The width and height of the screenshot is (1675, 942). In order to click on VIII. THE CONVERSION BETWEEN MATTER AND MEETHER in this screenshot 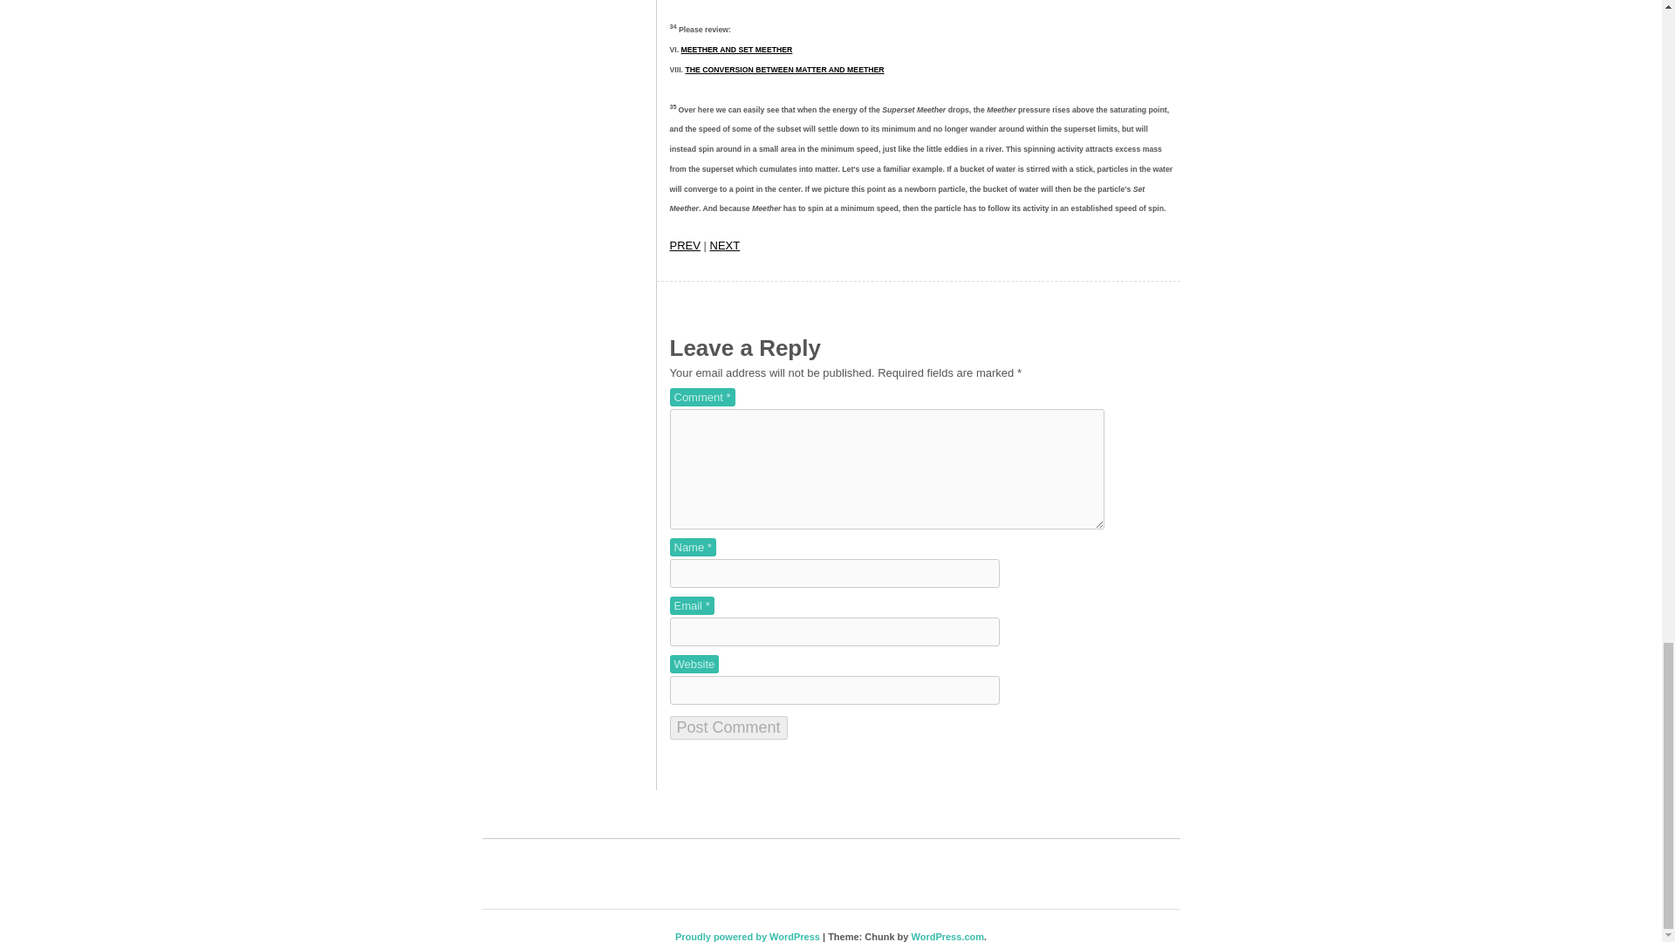, I will do `click(784, 70)`.